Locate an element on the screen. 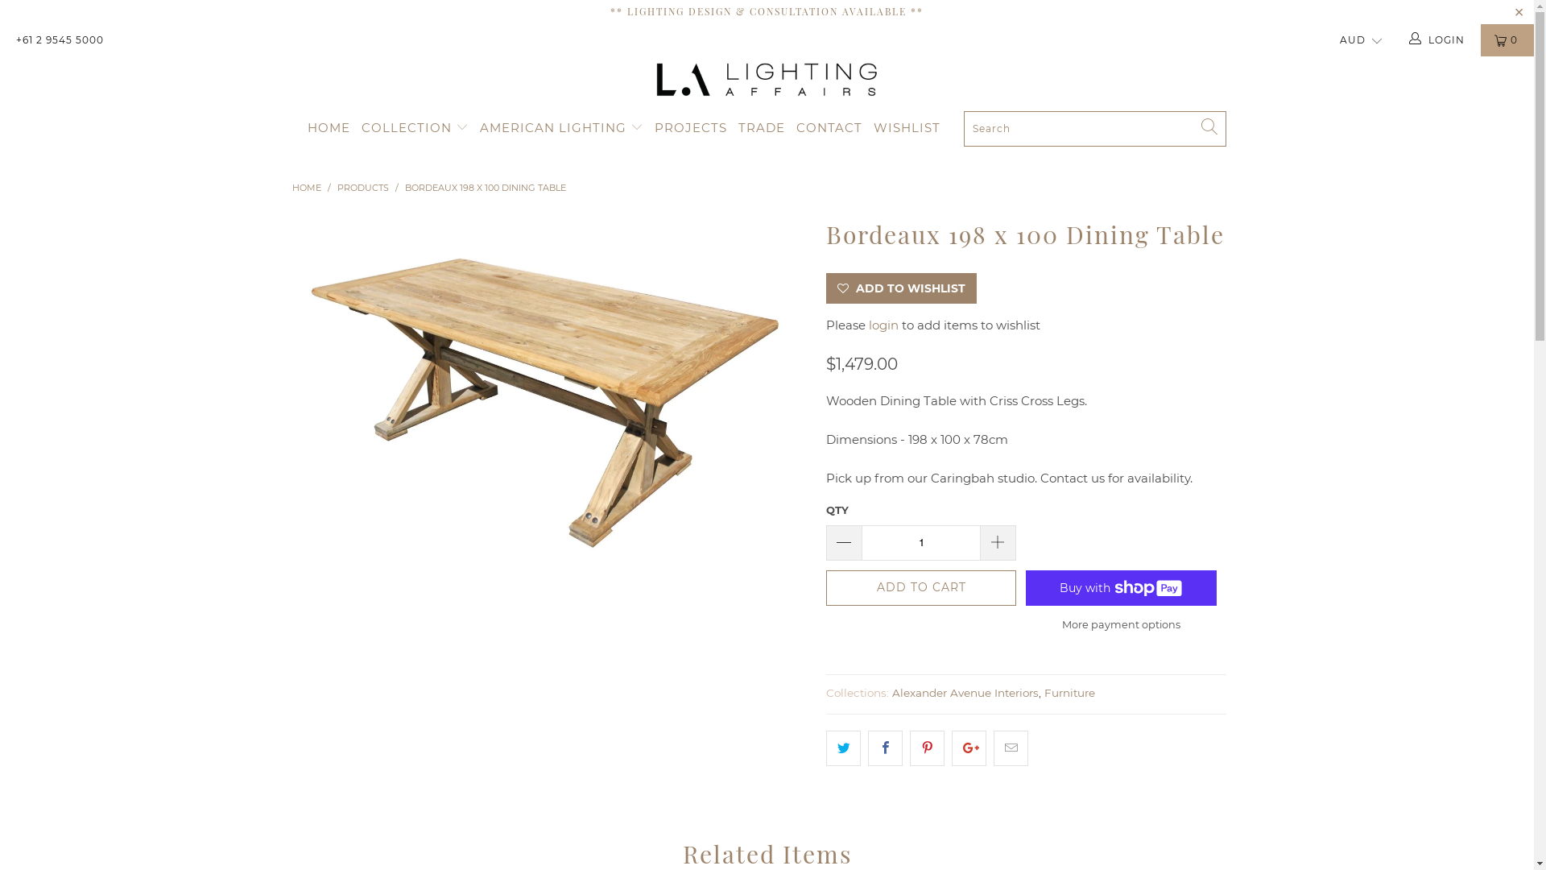 The width and height of the screenshot is (1546, 870). Email this to a friend is located at coordinates (1011, 748).